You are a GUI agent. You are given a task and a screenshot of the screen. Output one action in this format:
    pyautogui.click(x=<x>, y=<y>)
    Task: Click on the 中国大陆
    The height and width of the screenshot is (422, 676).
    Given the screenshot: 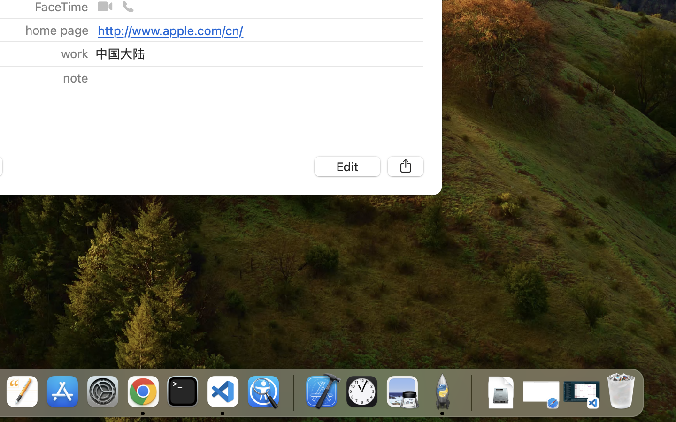 What is the action you would take?
    pyautogui.click(x=120, y=53)
    